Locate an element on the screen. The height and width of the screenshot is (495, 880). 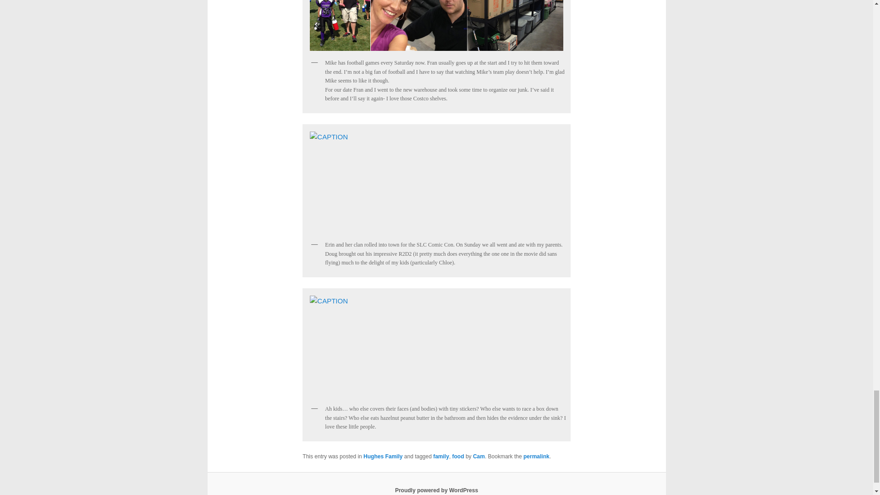
family is located at coordinates (441, 456).